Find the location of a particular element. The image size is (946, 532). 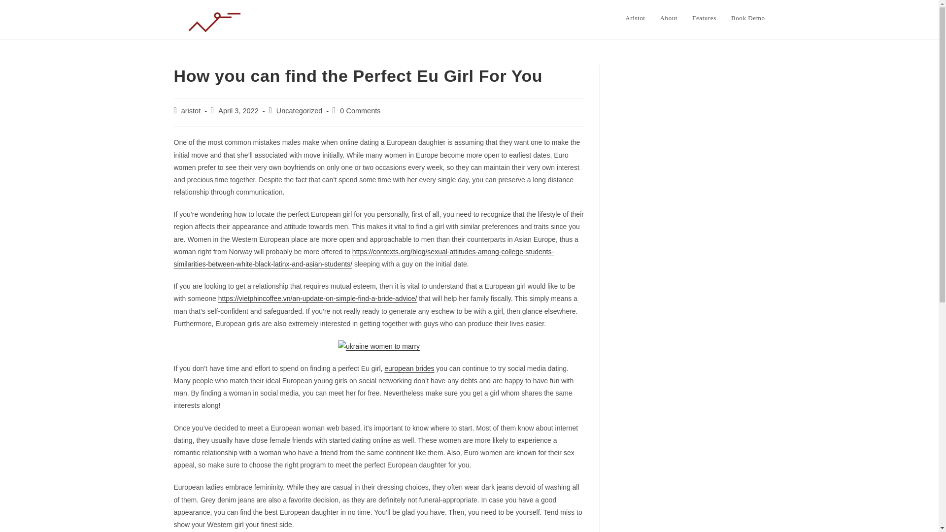

About is located at coordinates (669, 18).